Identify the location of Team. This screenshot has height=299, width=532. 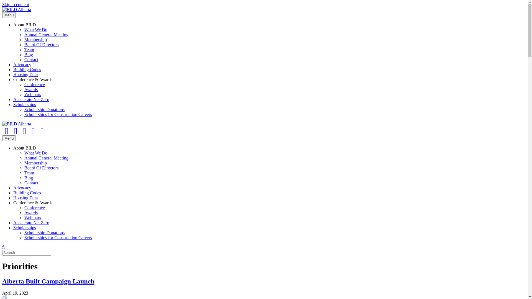
(29, 50).